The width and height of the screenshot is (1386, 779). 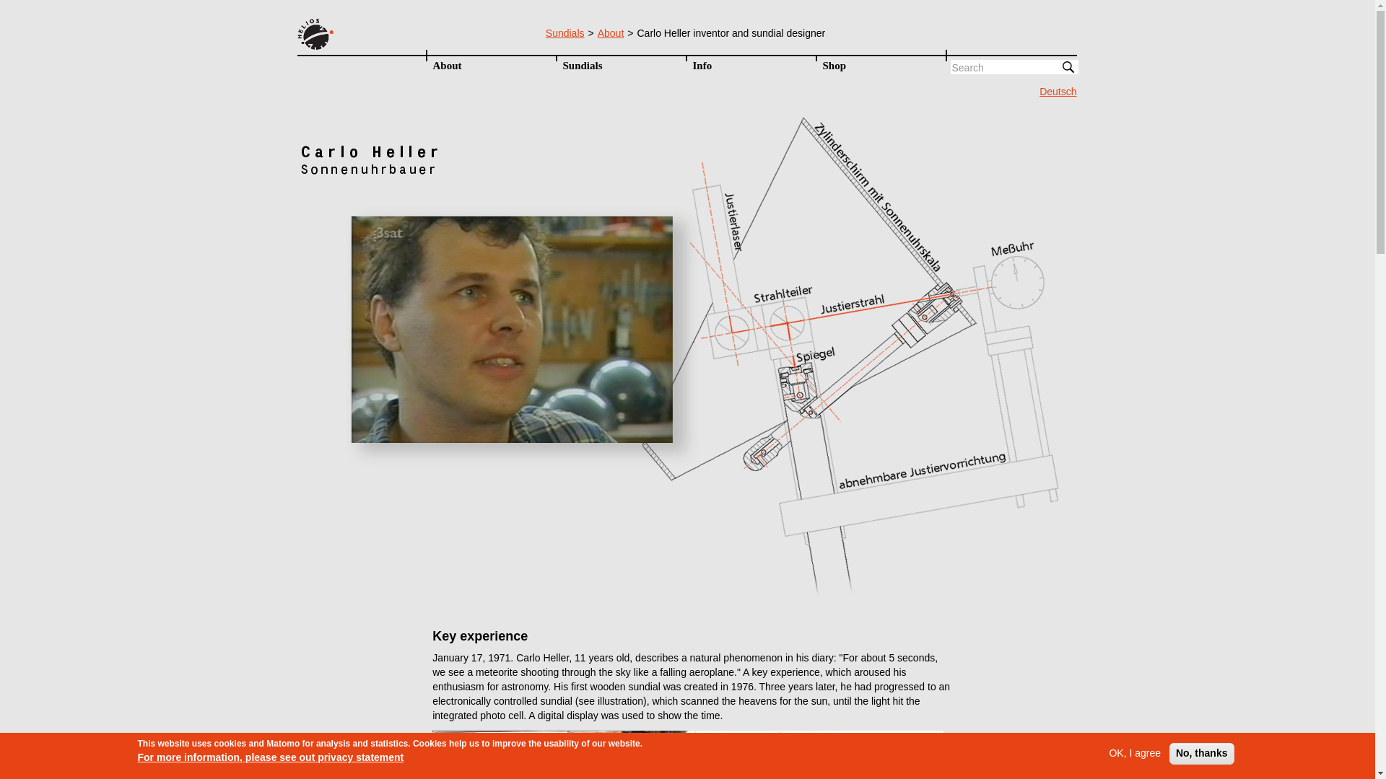 I want to click on Sundials, so click(x=565, y=33).